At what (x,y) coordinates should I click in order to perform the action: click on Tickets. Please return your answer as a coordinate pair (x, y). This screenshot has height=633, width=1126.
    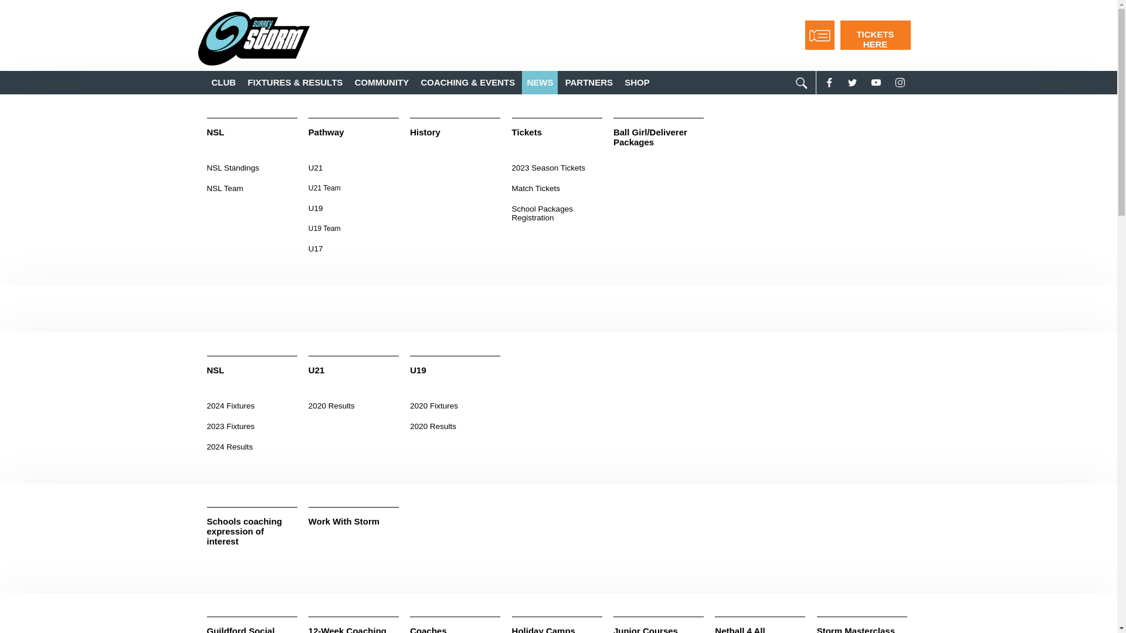
    Looking at the image, I should click on (557, 141).